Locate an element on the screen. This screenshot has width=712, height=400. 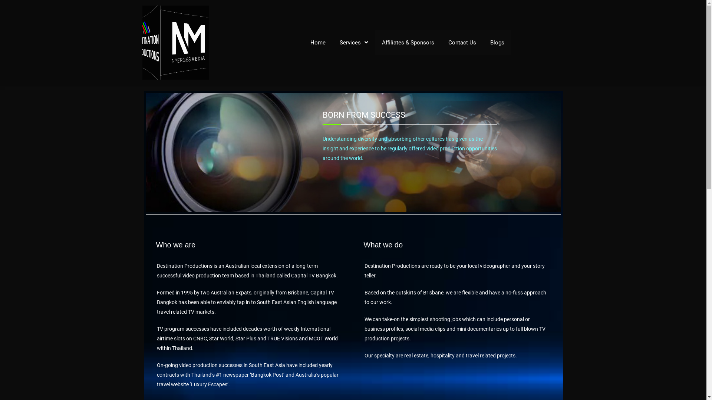
Contact Us is located at coordinates (462, 43).